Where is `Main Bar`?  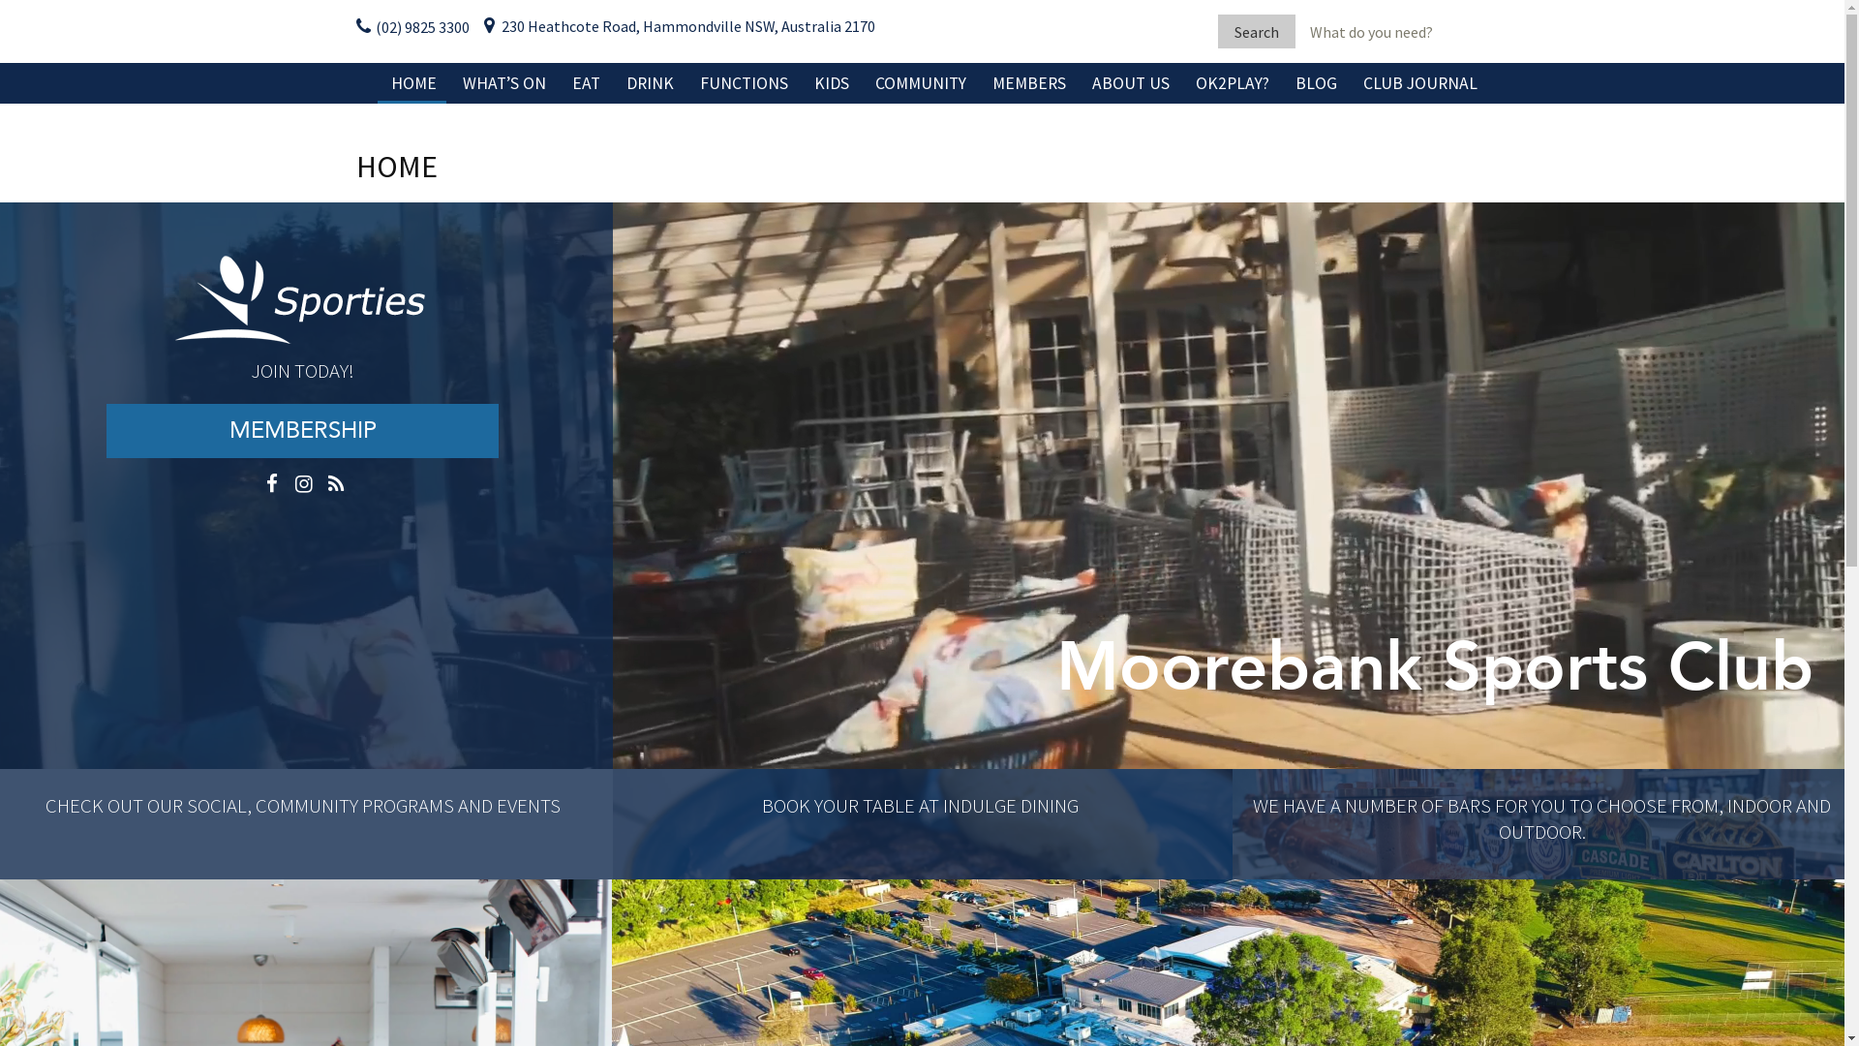
Main Bar is located at coordinates (728, 136).